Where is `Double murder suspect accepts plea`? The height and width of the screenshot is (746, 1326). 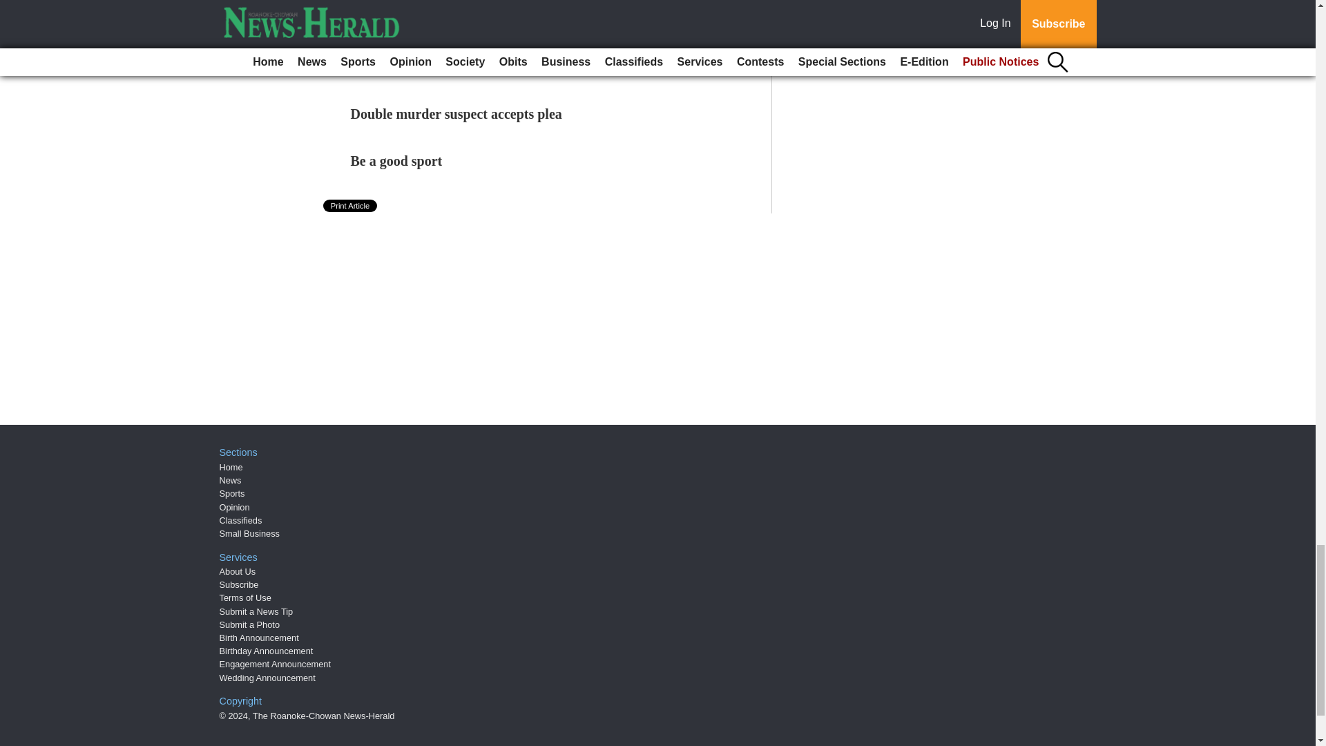 Double murder suspect accepts plea is located at coordinates (457, 114).